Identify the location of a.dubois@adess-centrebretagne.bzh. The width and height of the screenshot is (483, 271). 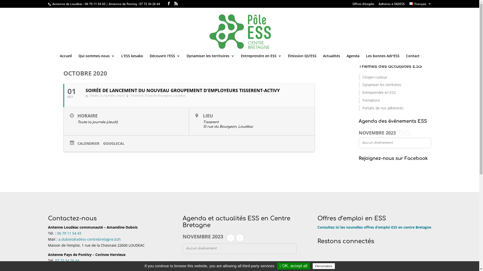
(90, 239).